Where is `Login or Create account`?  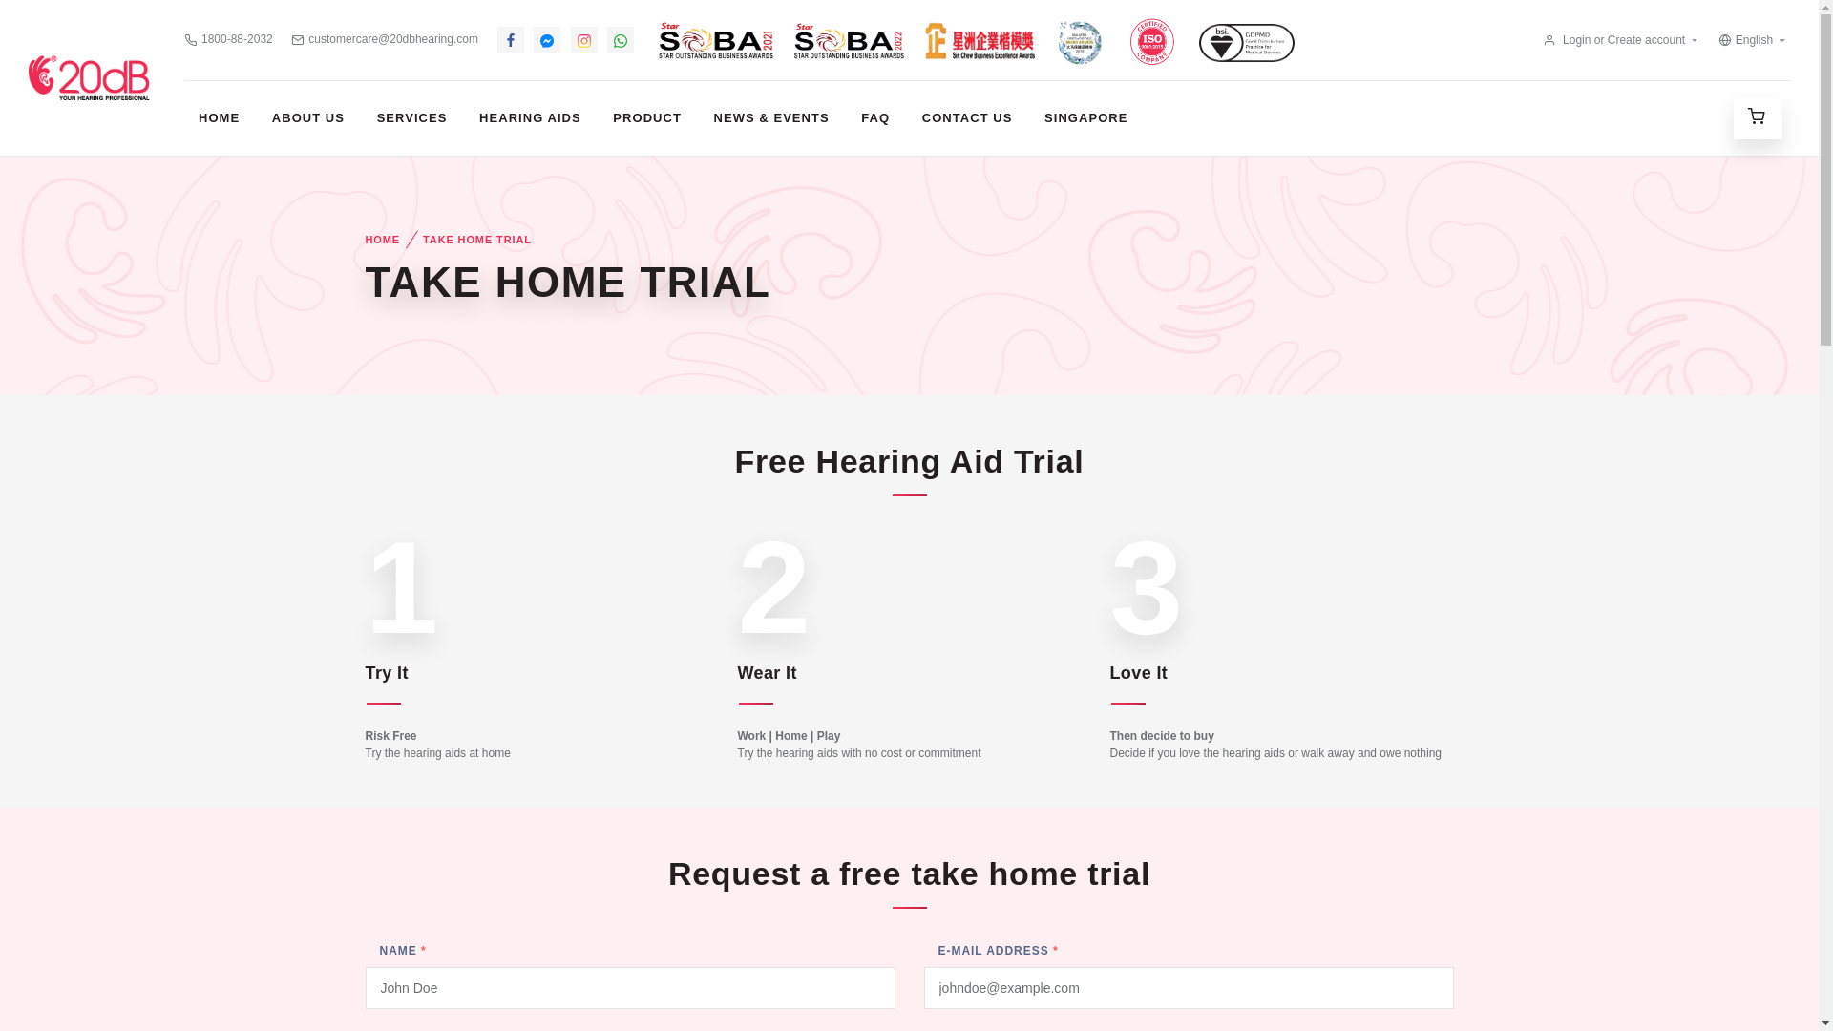
Login or Create account is located at coordinates (1613, 40).